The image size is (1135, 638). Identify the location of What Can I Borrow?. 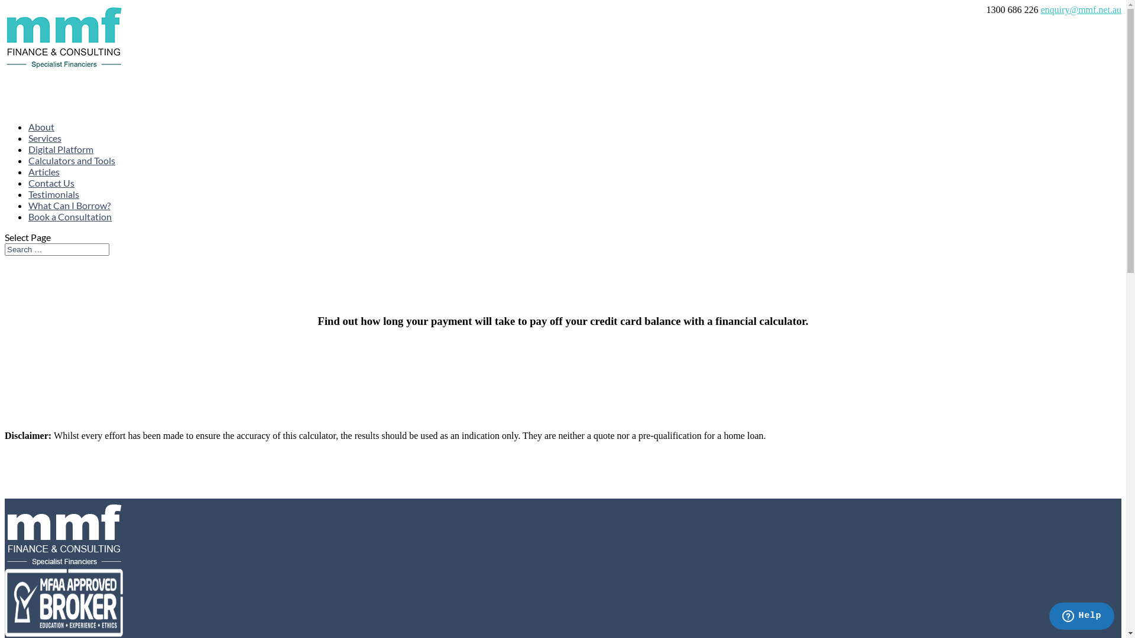
(70, 224).